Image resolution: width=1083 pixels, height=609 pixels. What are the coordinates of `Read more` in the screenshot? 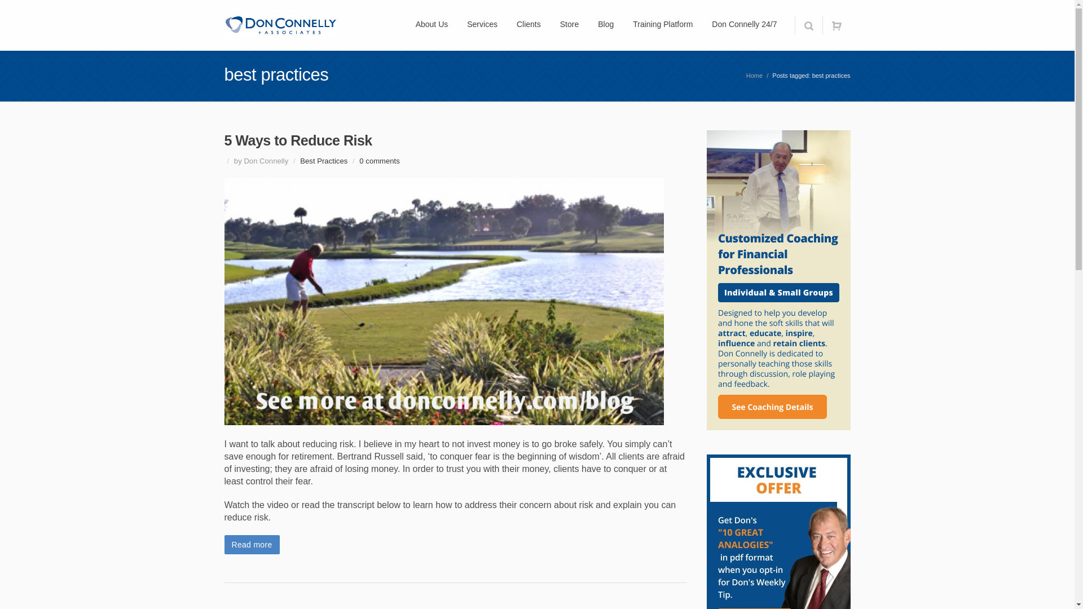 It's located at (252, 545).